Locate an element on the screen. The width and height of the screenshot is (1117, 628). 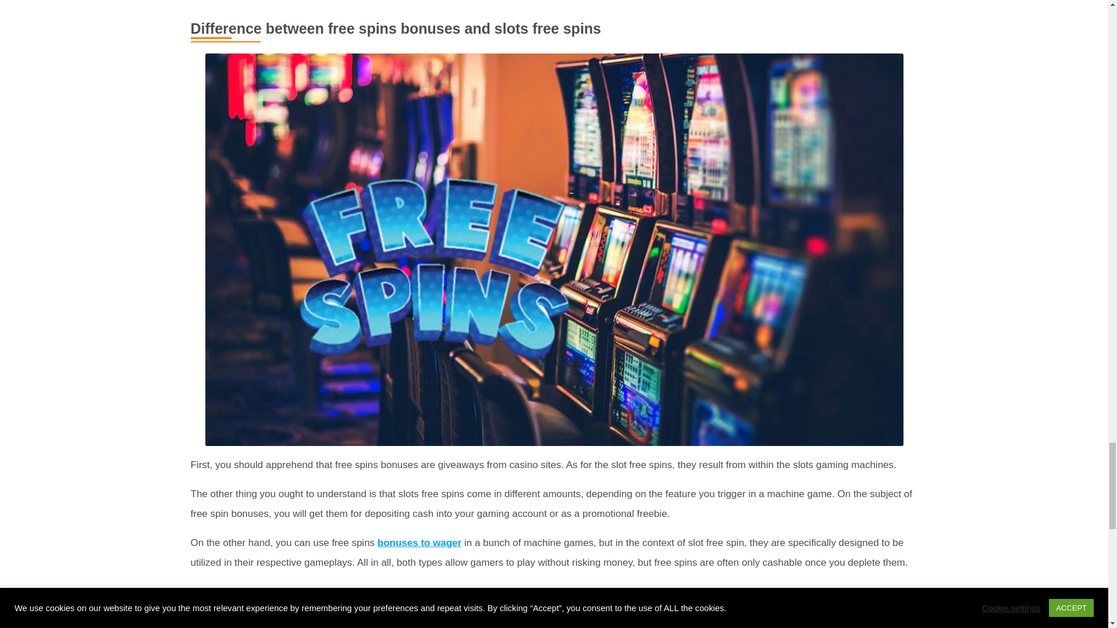
bonuses to wager is located at coordinates (419, 543).